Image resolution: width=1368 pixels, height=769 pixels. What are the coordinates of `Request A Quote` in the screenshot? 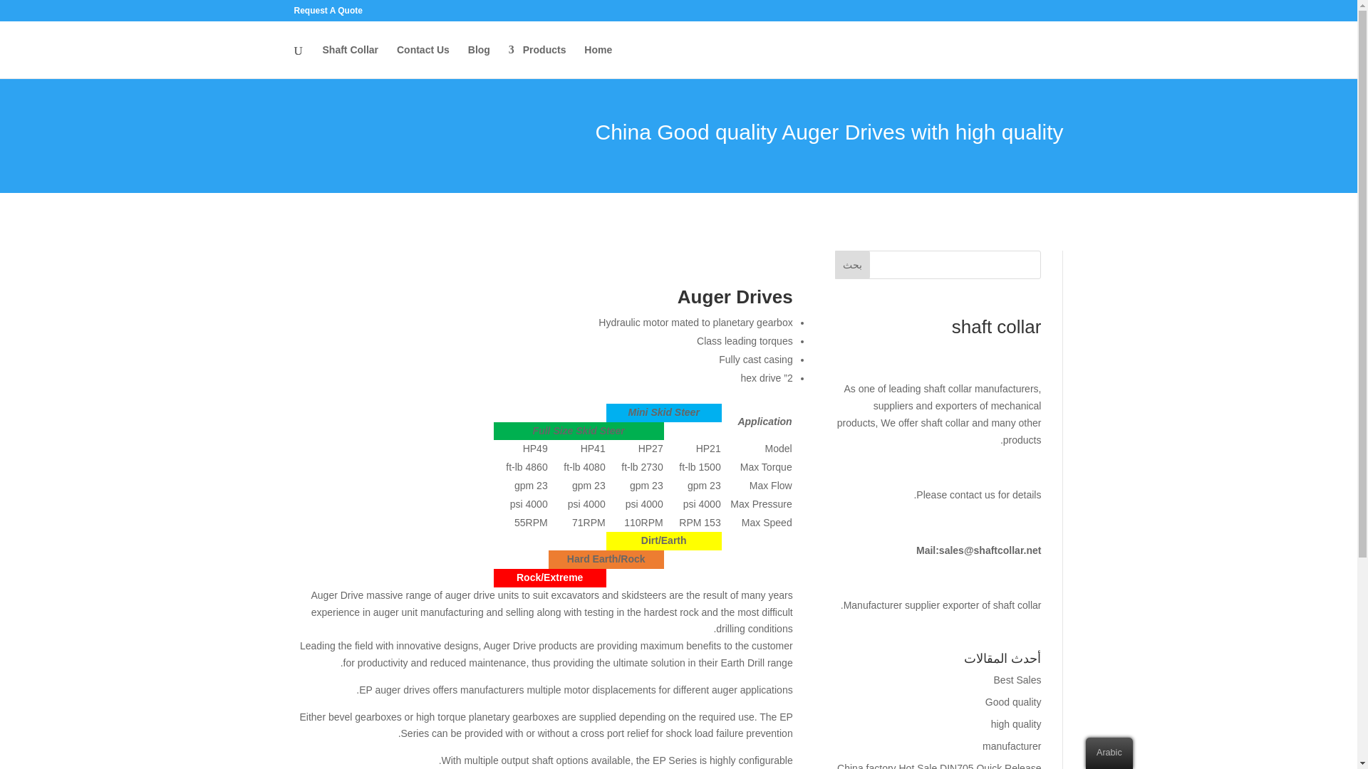 It's located at (328, 14).